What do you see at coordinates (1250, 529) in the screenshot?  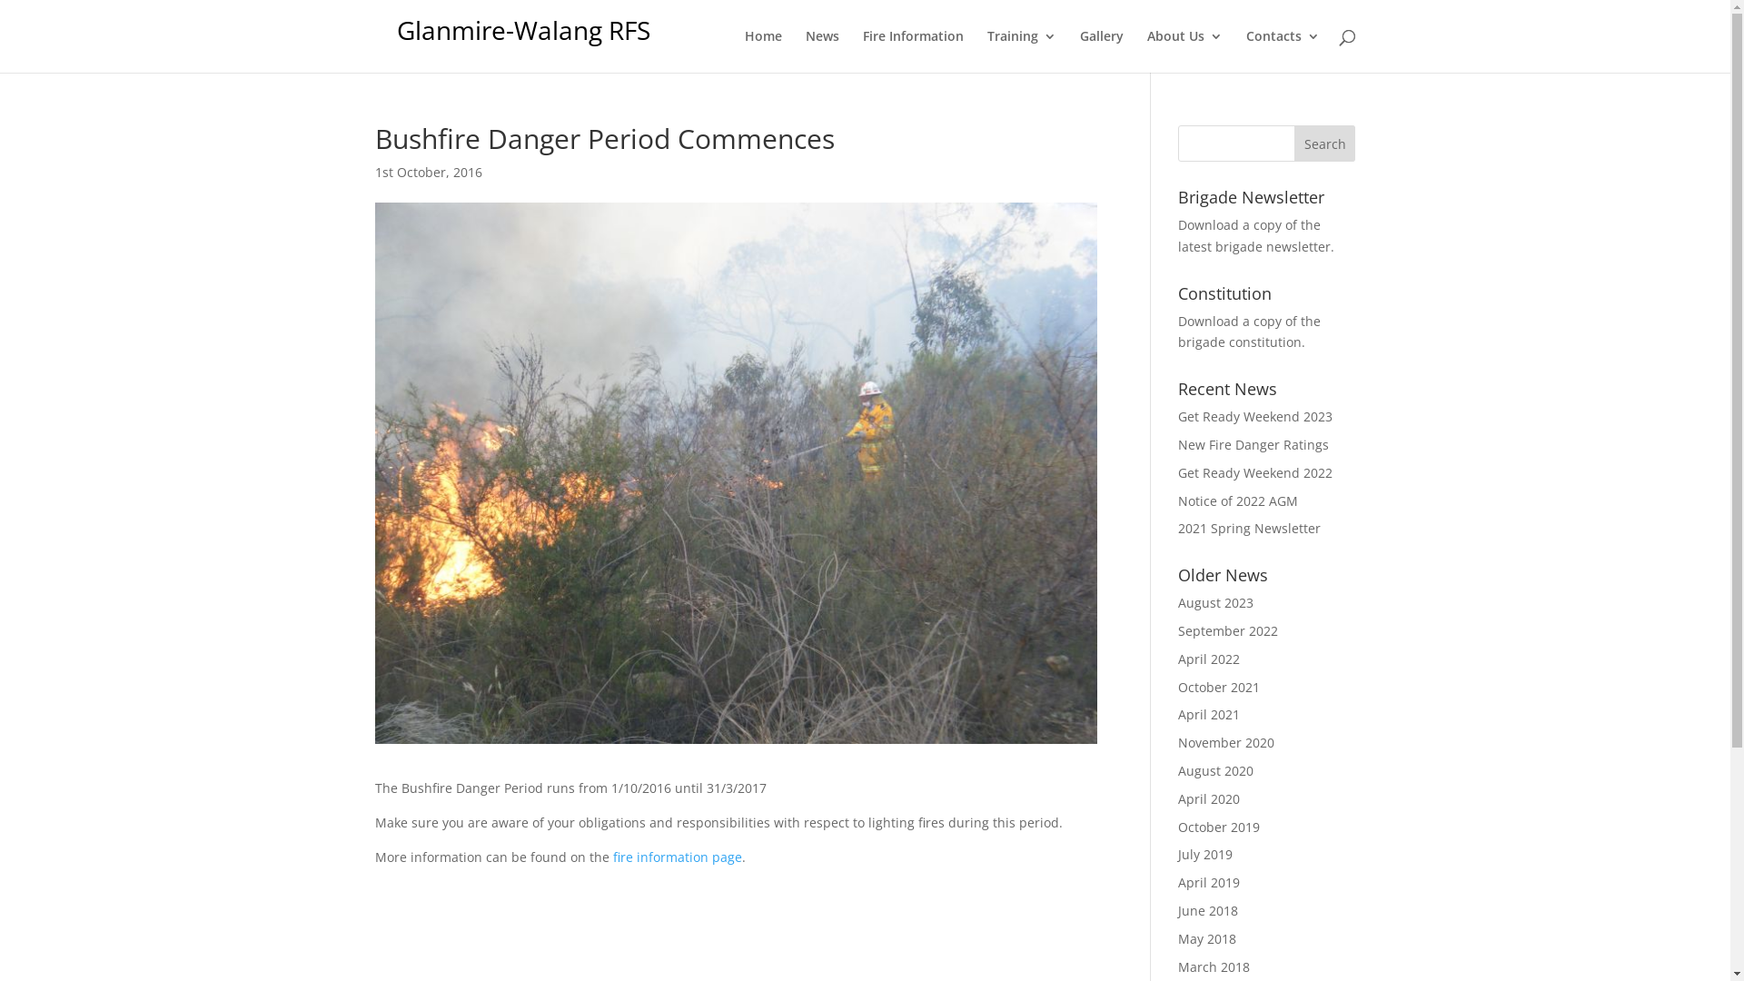 I see `2021 Spring Newsletter` at bounding box center [1250, 529].